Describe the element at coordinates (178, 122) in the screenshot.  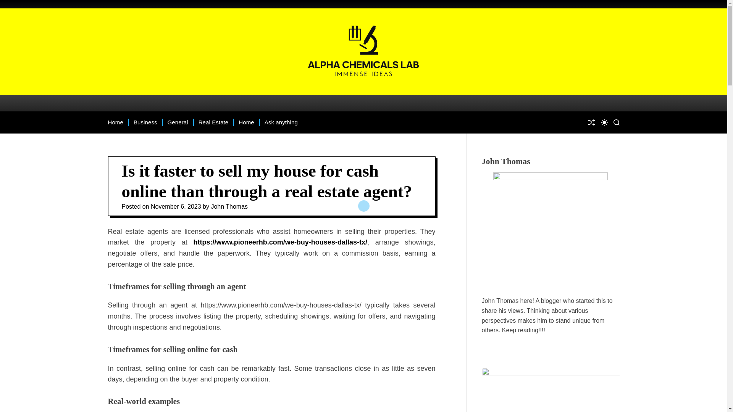
I see `General` at that location.